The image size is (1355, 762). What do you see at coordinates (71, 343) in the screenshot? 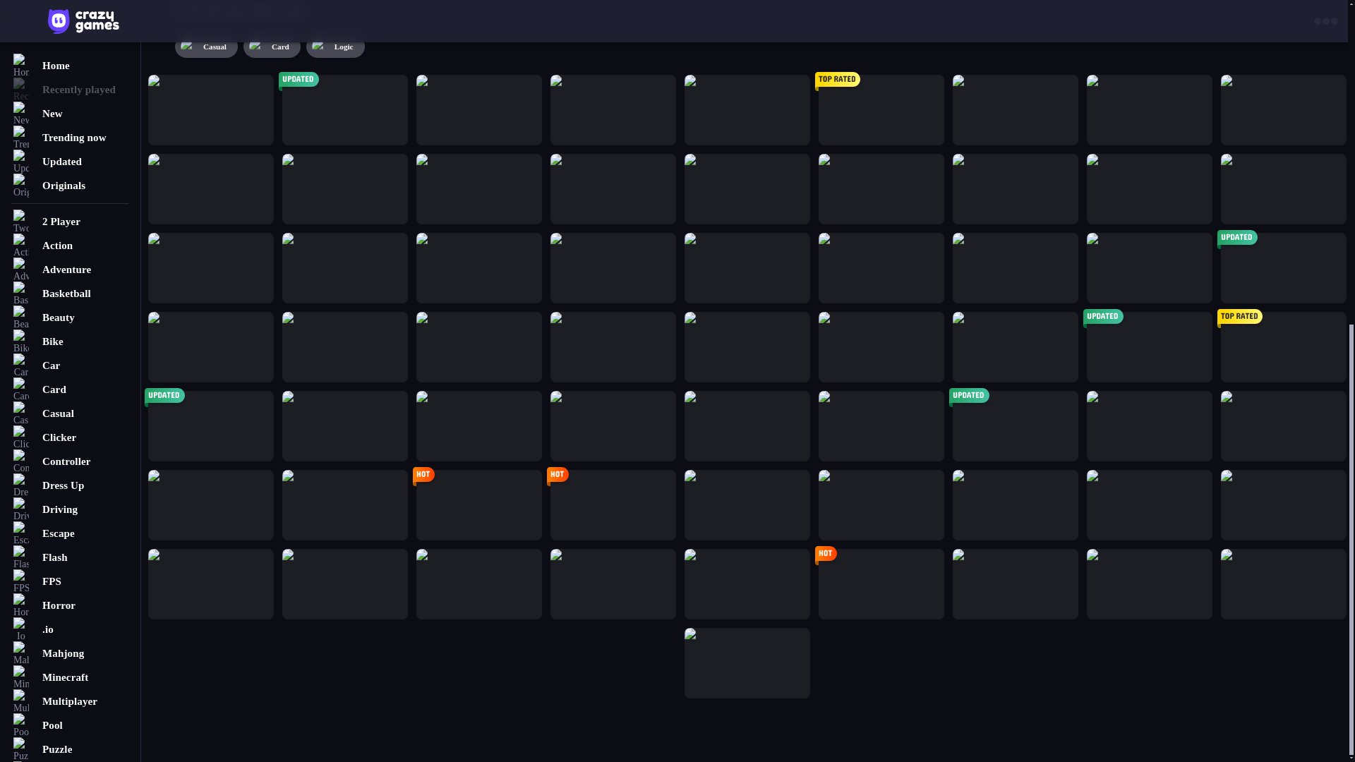
I see `Tags` at bounding box center [71, 343].